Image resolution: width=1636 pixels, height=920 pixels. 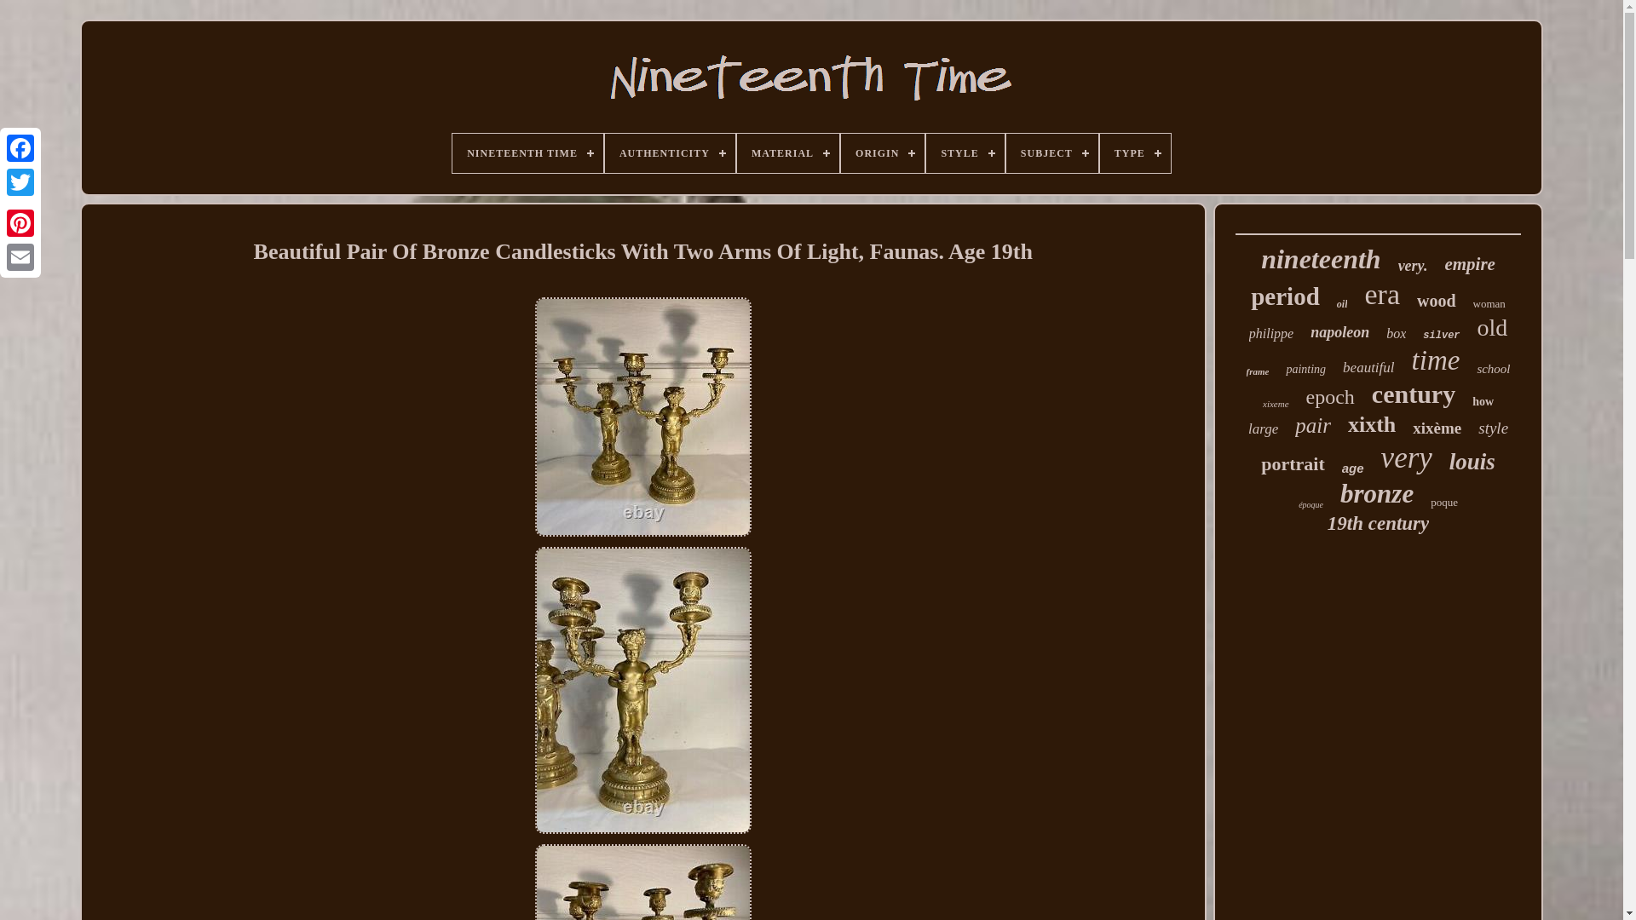 I want to click on AUTHENTICITY, so click(x=670, y=153).